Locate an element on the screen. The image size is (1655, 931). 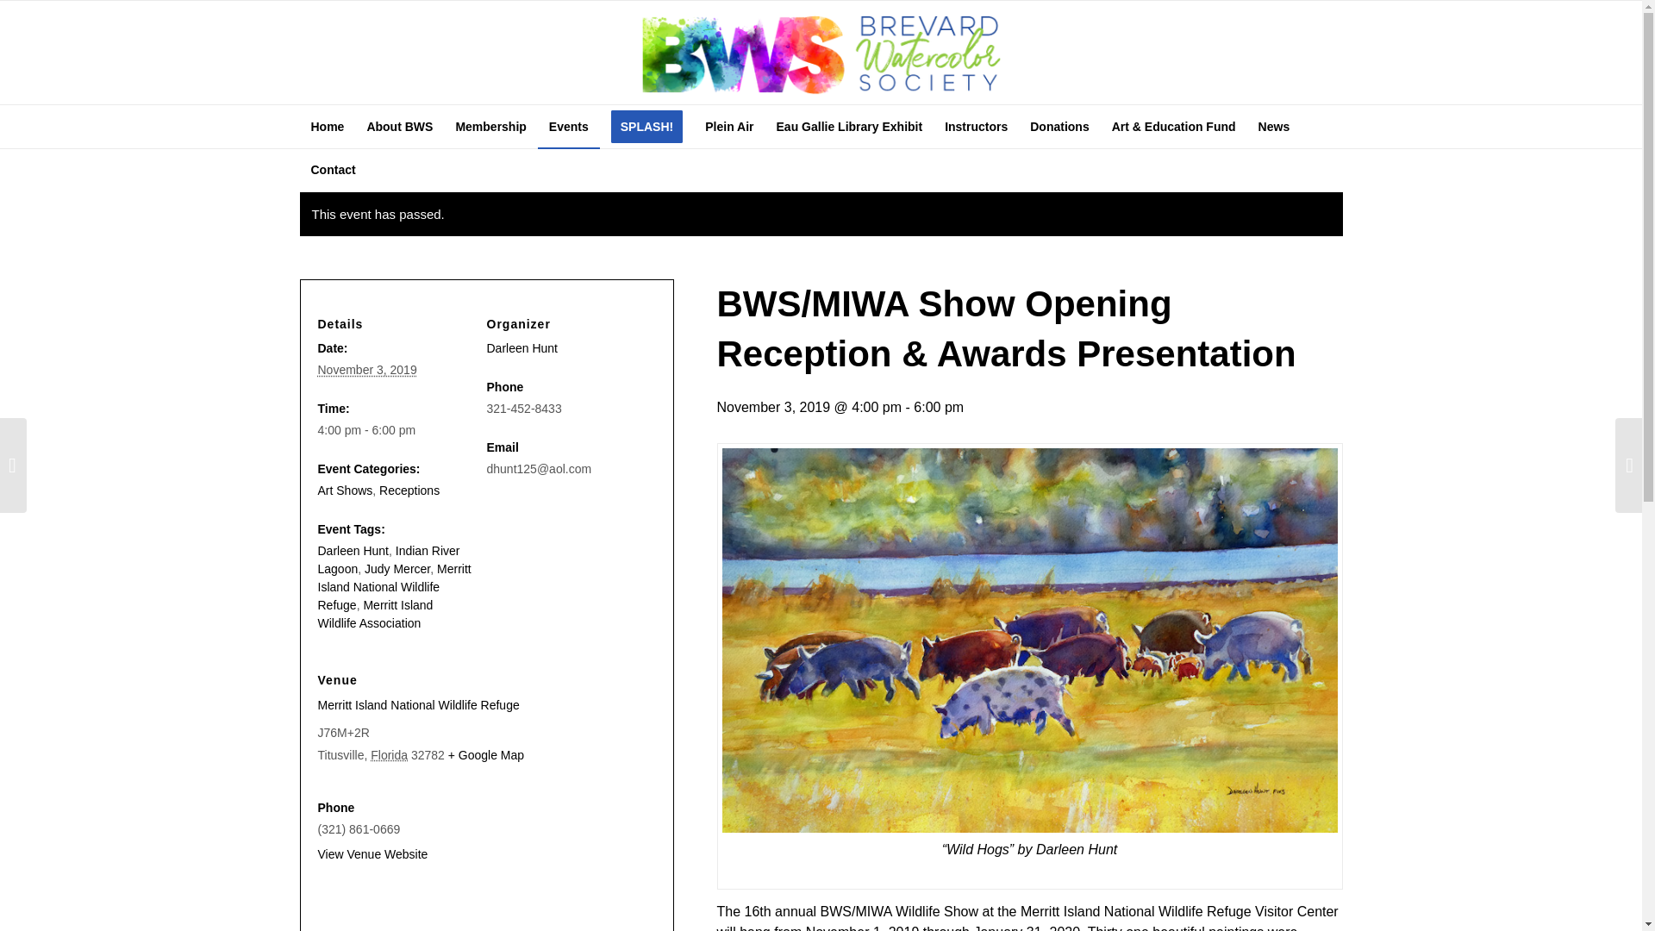
Membership is located at coordinates (490, 126).